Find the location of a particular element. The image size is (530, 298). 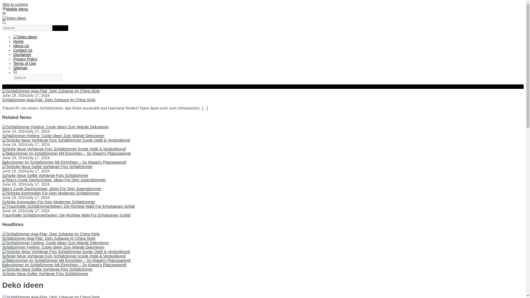

About Us is located at coordinates (21, 46).